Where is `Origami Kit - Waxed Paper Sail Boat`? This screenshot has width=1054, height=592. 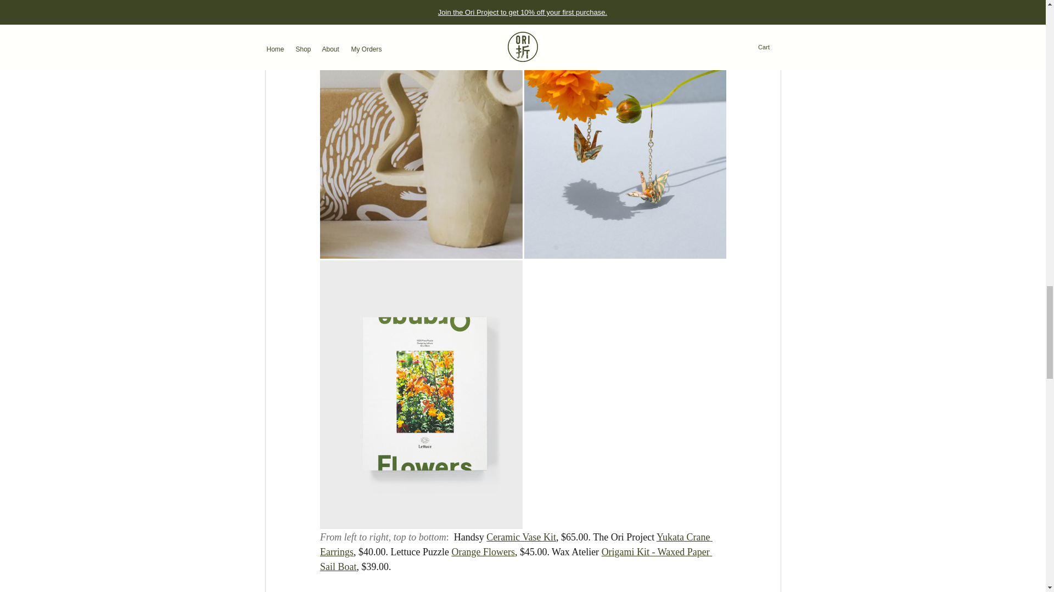 Origami Kit - Waxed Paper Sail Boat is located at coordinates (515, 559).